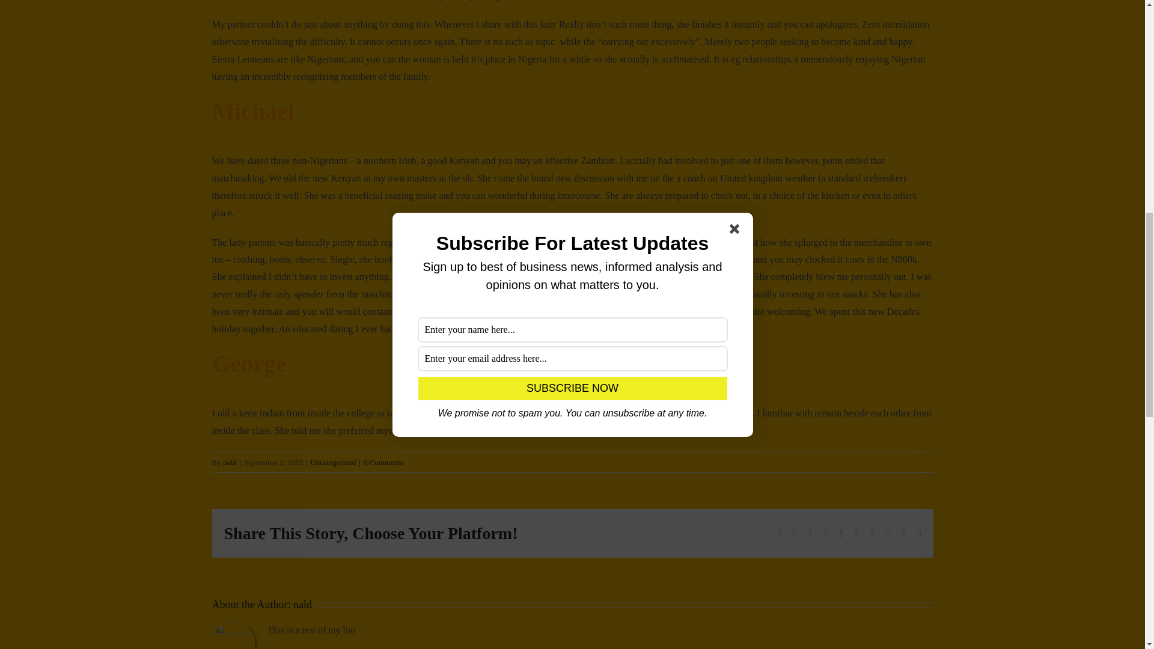 The height and width of the screenshot is (649, 1154). What do you see at coordinates (919, 534) in the screenshot?
I see `Email` at bounding box center [919, 534].